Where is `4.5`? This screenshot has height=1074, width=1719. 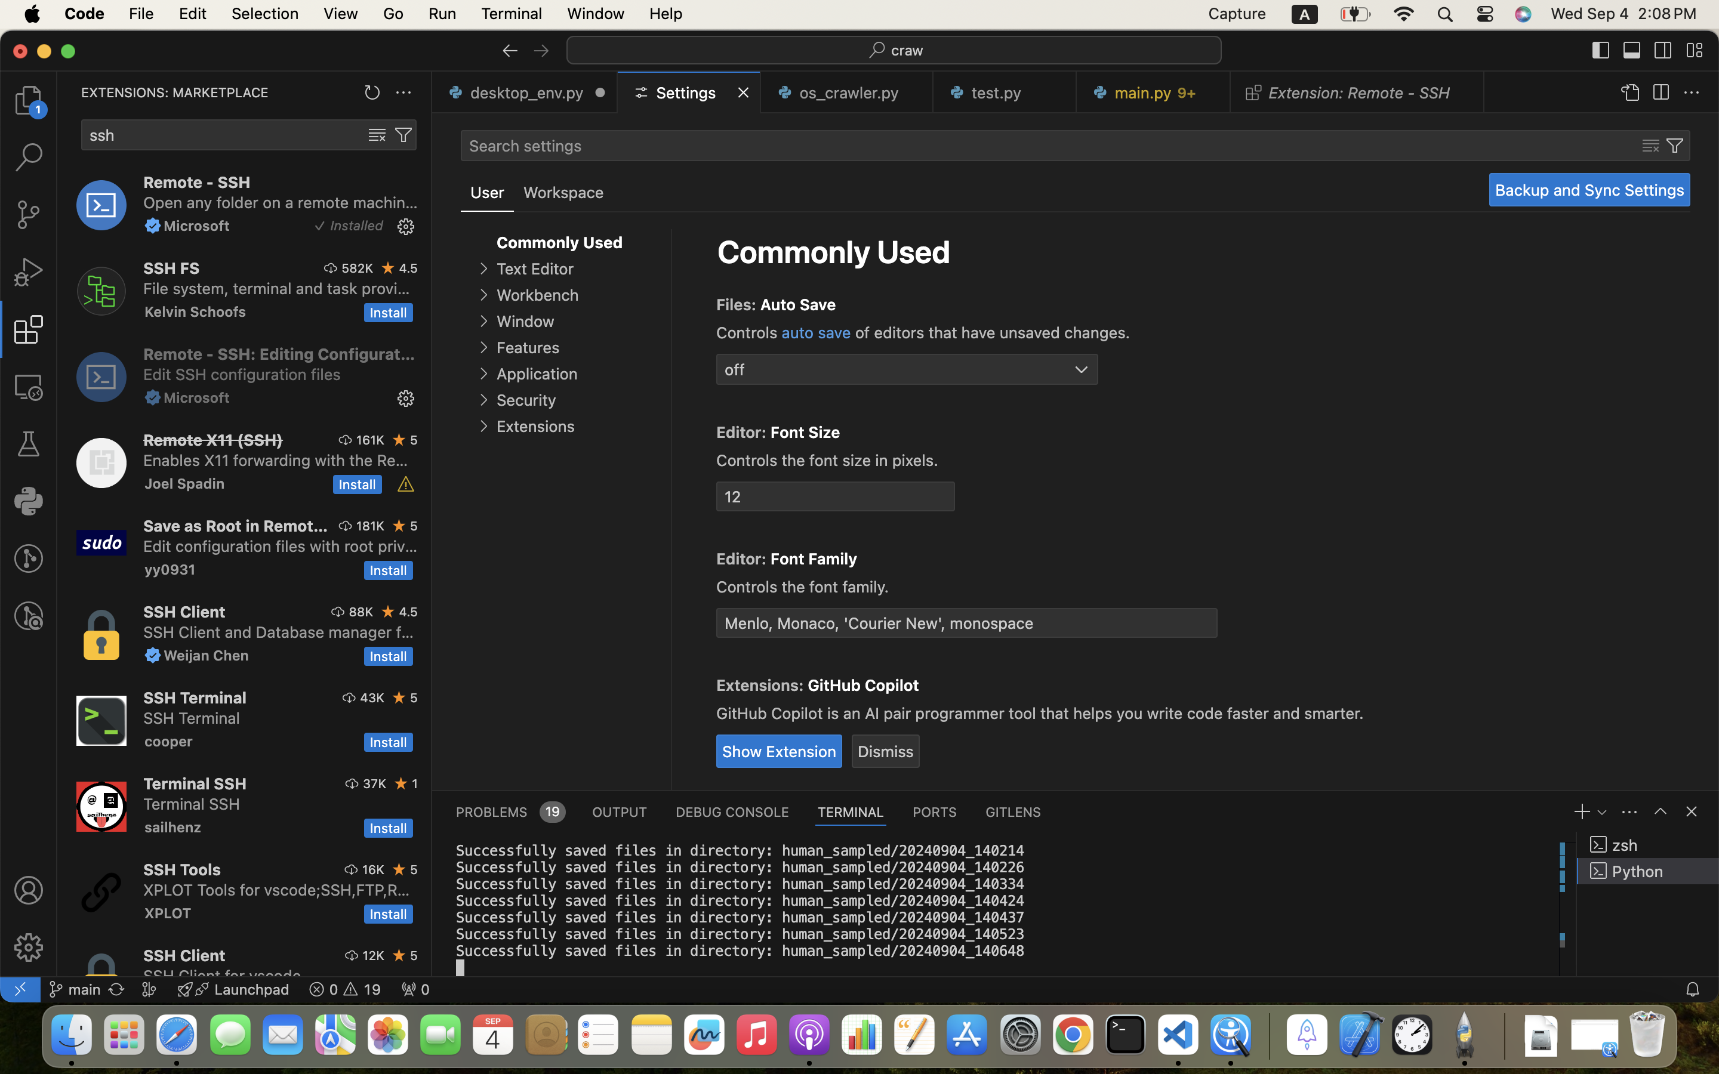 4.5 is located at coordinates (408, 268).